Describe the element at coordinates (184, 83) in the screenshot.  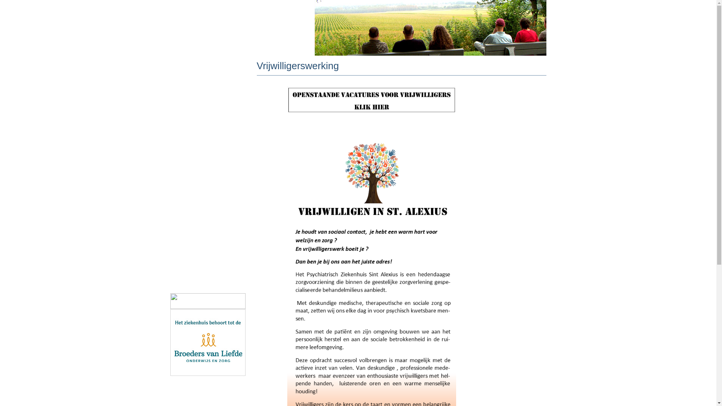
I see `Corona` at that location.